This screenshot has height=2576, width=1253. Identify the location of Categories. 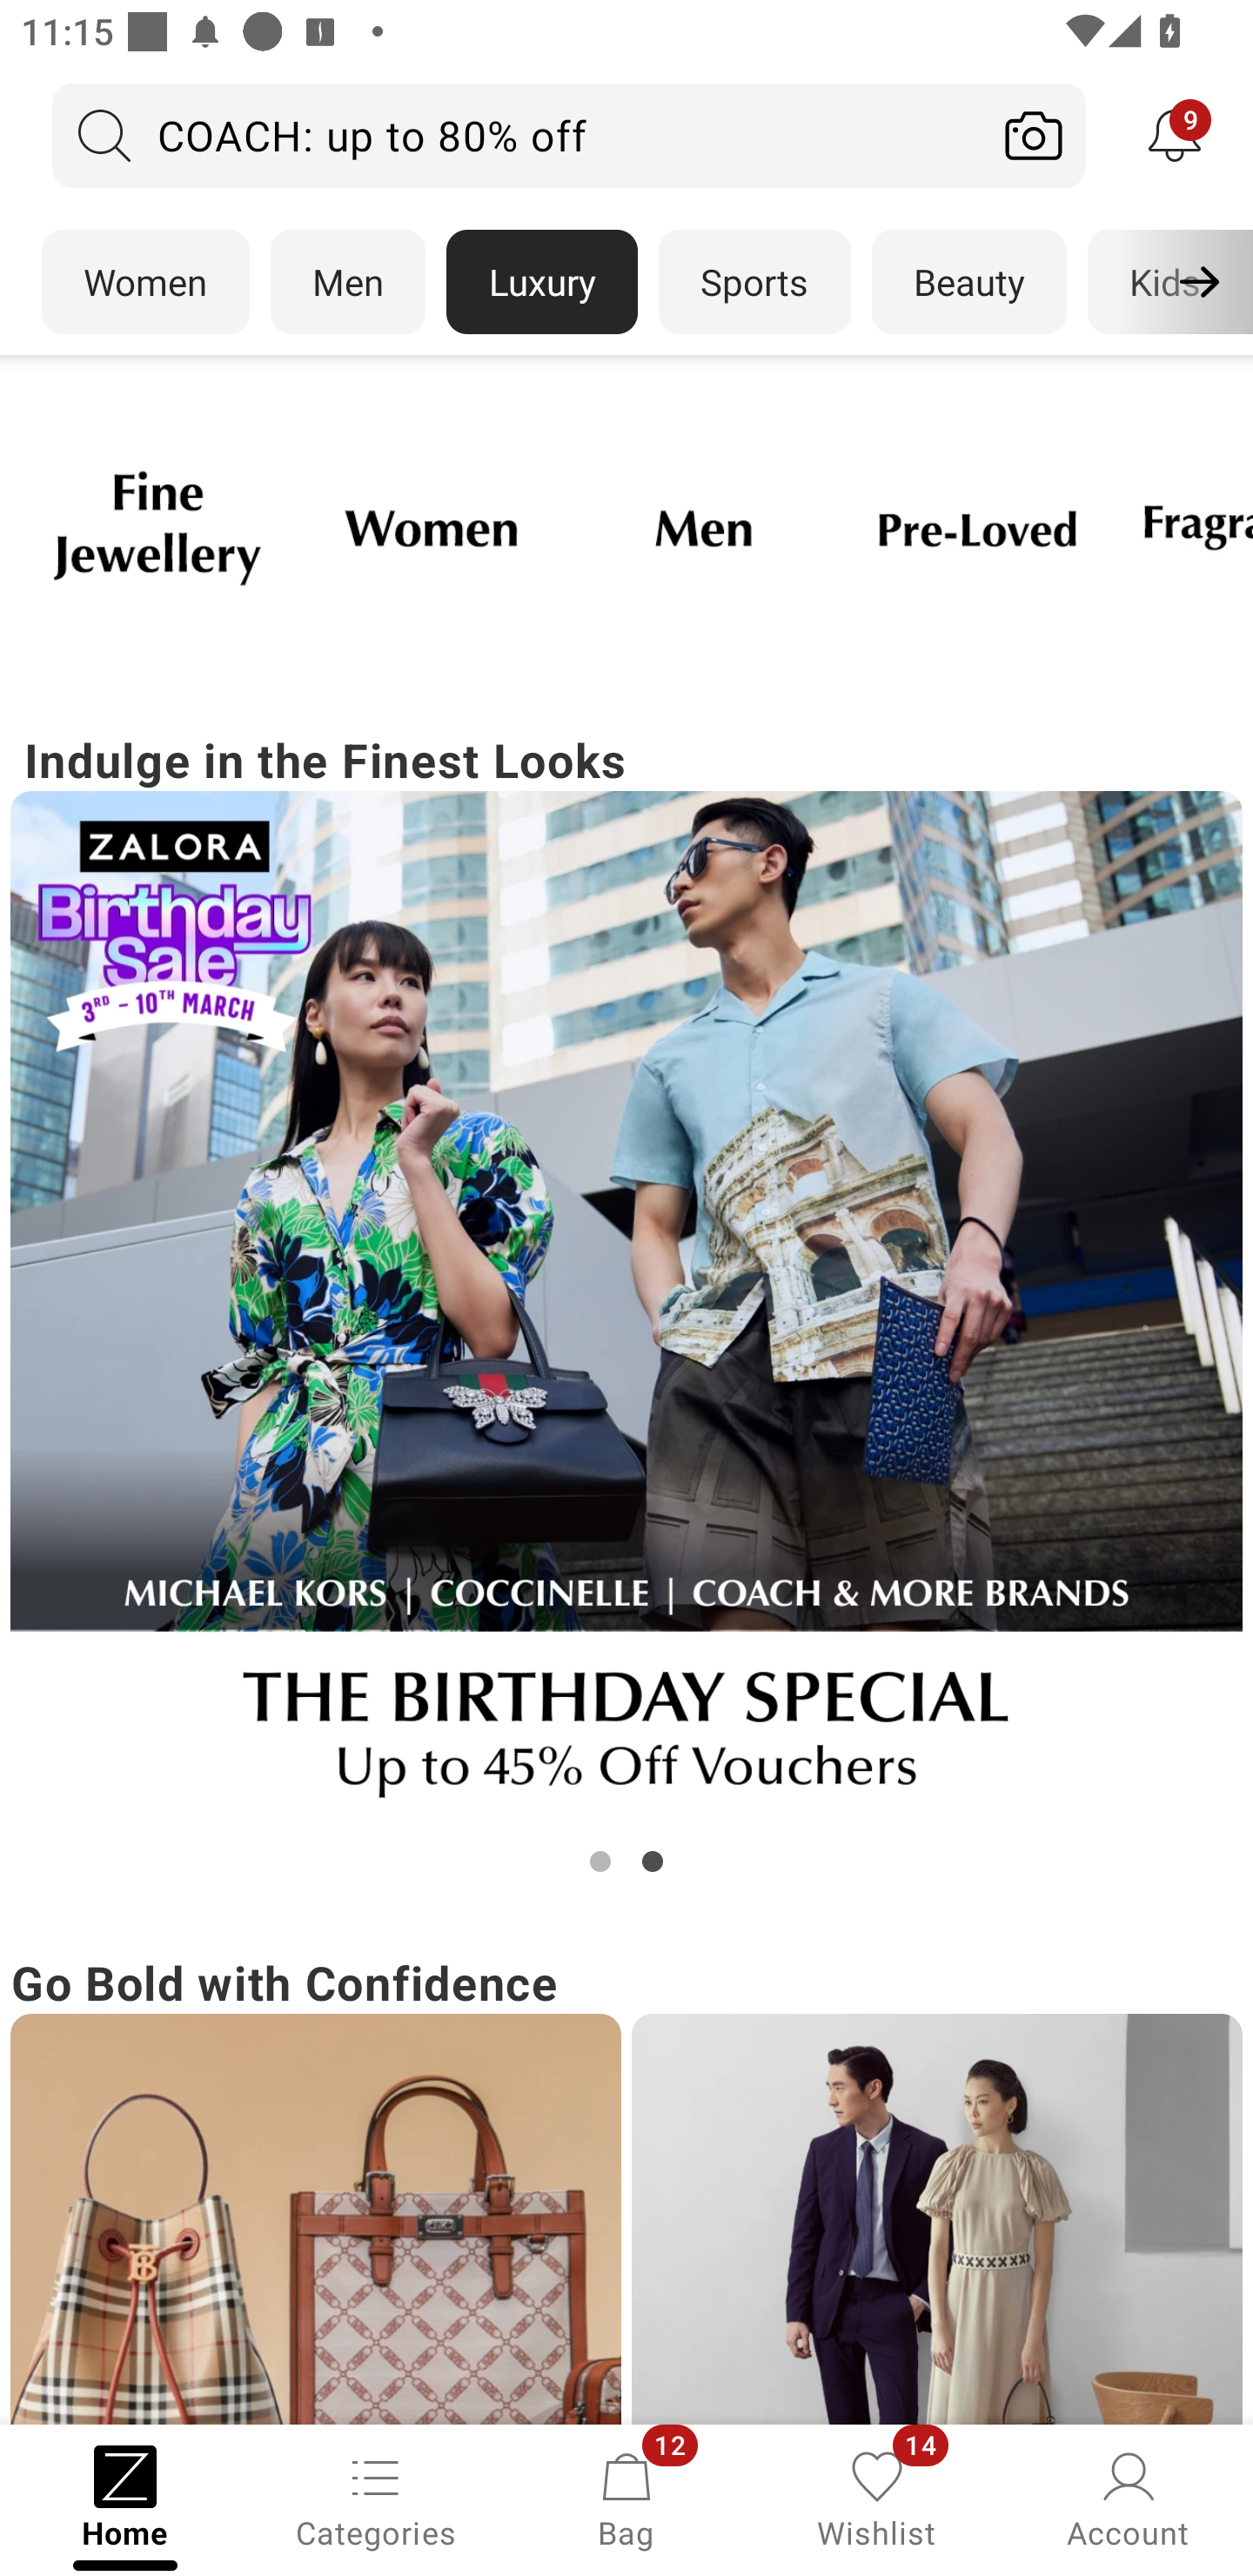
(376, 2498).